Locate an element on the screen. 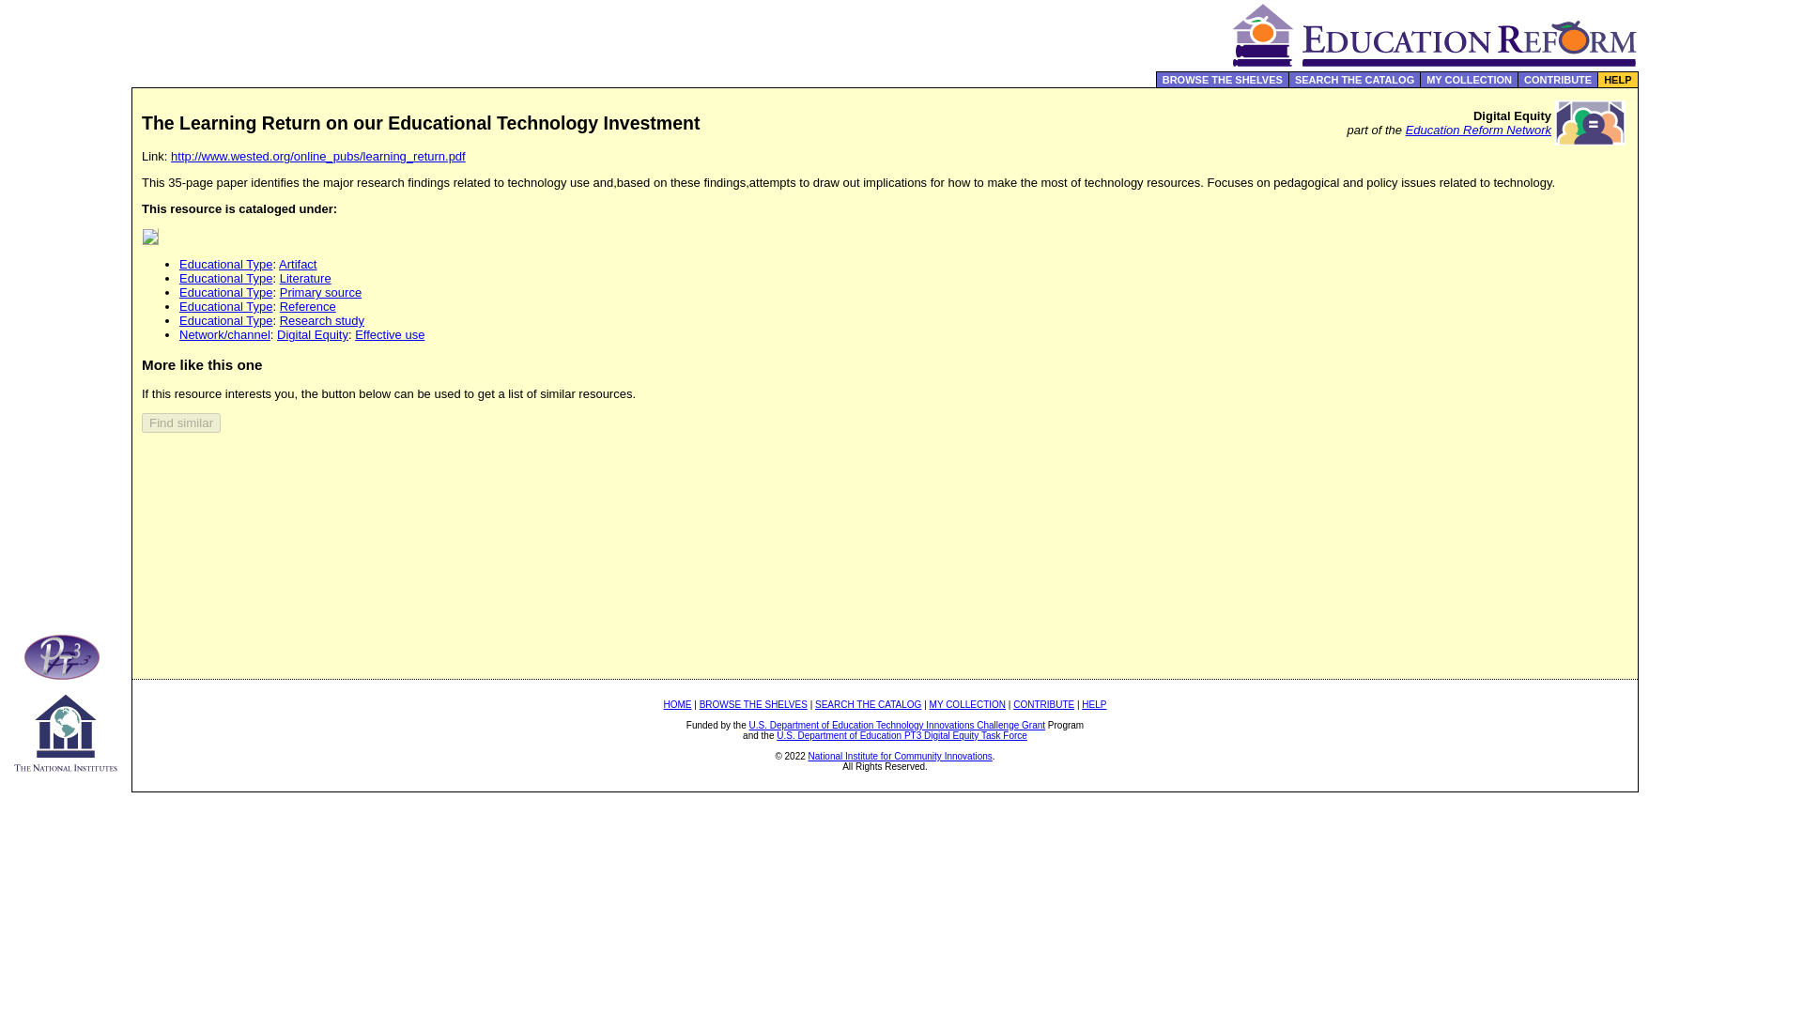 The image size is (1803, 1014). Literature is located at coordinates (305, 278).